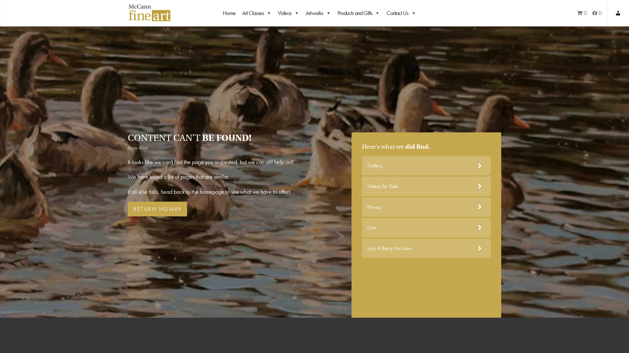 Image resolution: width=629 pixels, height=353 pixels. Describe the element at coordinates (229, 13) in the screenshot. I see `Home` at that location.